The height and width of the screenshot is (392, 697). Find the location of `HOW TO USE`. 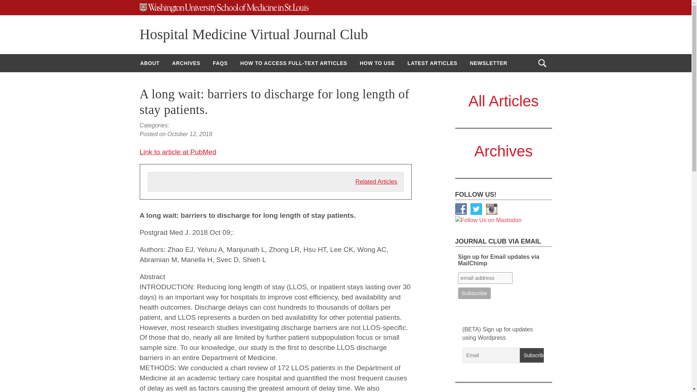

HOW TO USE is located at coordinates (377, 63).